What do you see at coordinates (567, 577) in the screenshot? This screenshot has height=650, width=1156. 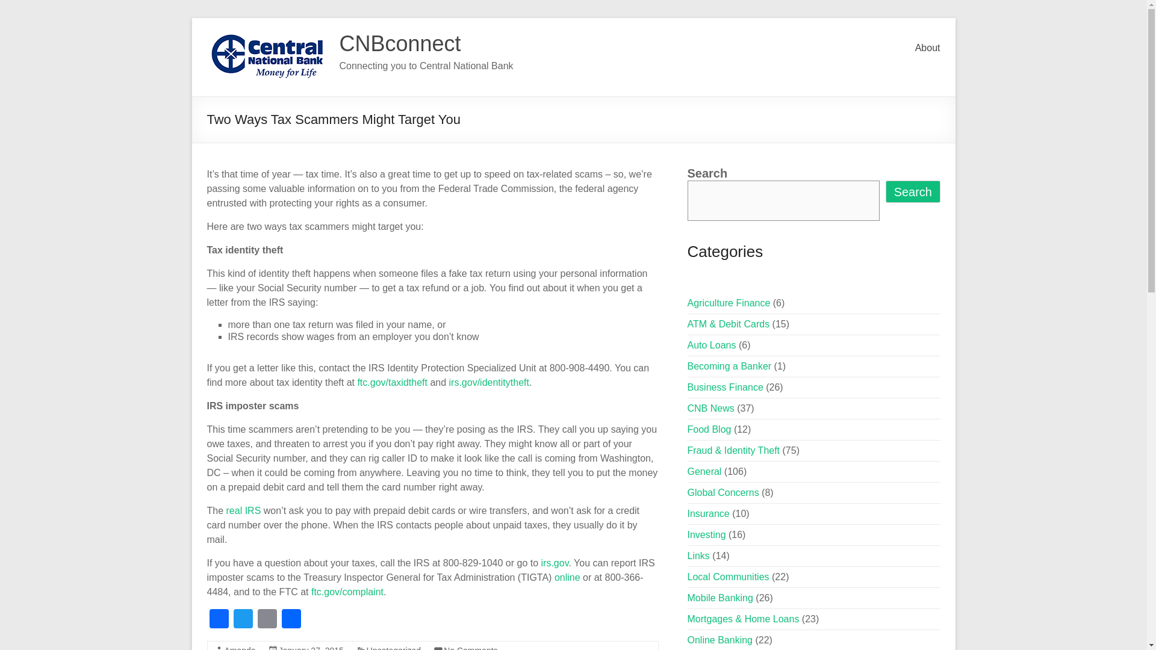 I see `online` at bounding box center [567, 577].